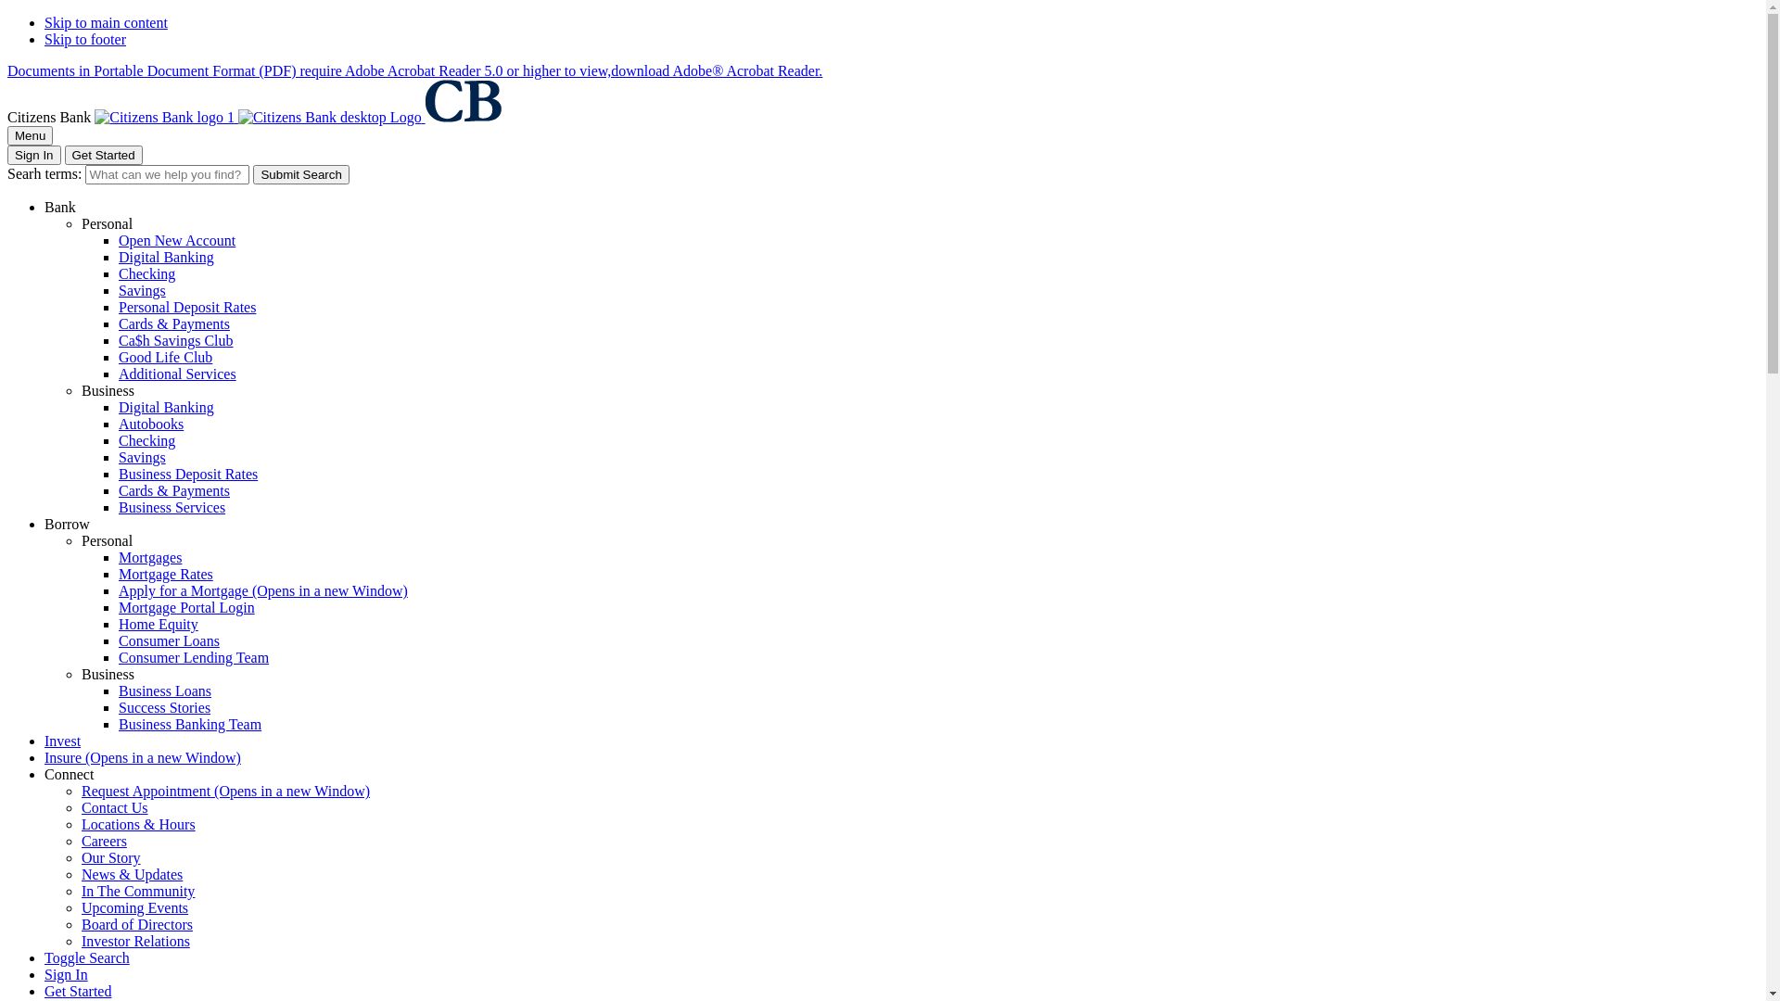  What do you see at coordinates (167, 408) in the screenshot?
I see `Digital Banking` at bounding box center [167, 408].